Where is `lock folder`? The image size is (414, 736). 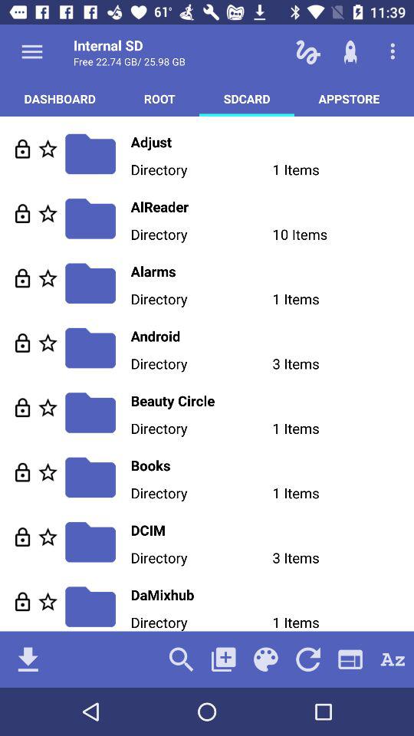
lock folder is located at coordinates (23, 601).